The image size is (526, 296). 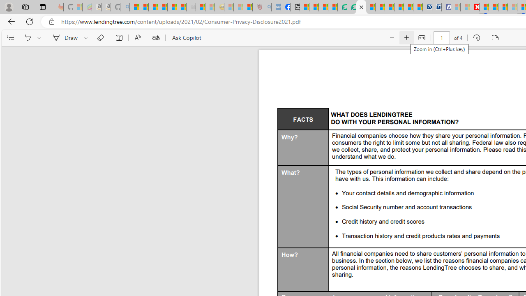 I want to click on Latest Politics News & Archive | Newsweek.com, so click(x=475, y=7).